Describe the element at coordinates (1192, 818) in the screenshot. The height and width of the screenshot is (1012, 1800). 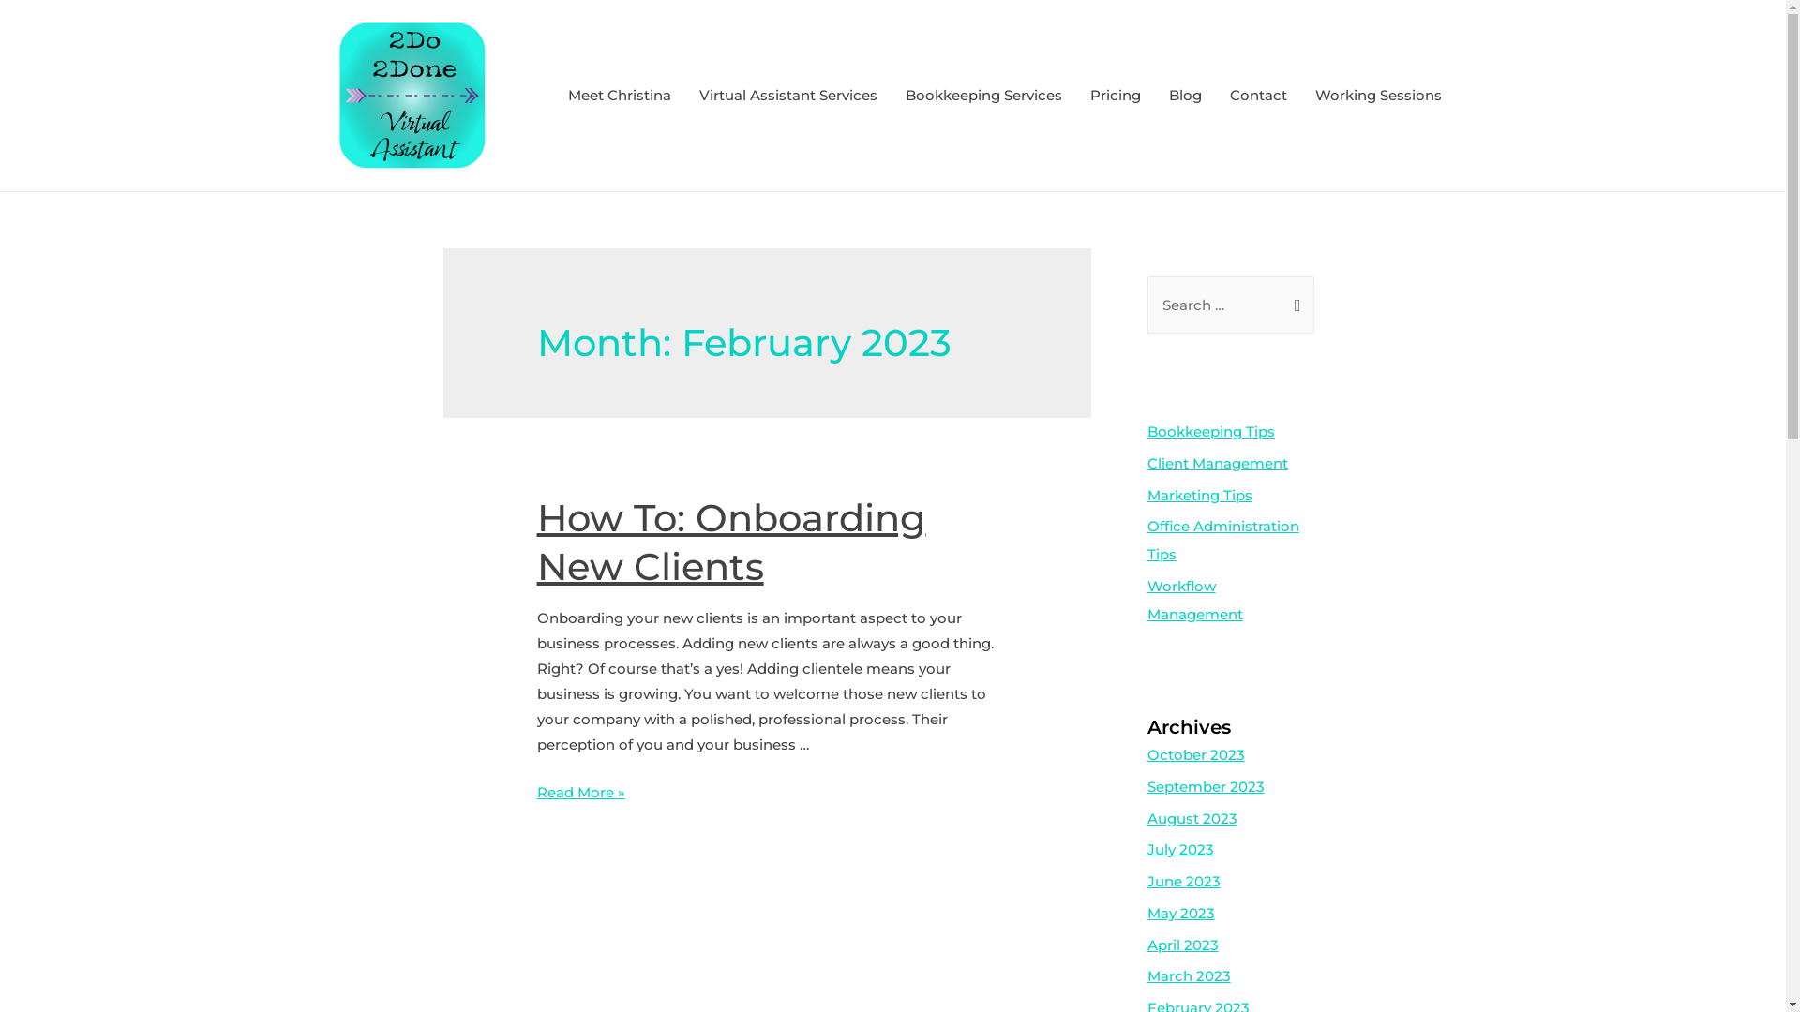
I see `August 2023` at that location.